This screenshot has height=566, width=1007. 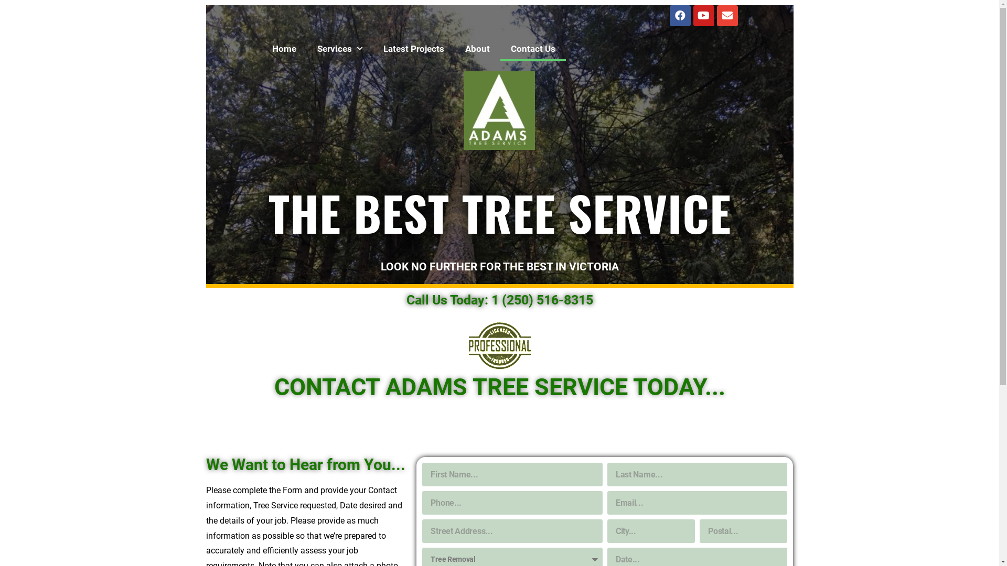 I want to click on Services, so click(x=339, y=49).